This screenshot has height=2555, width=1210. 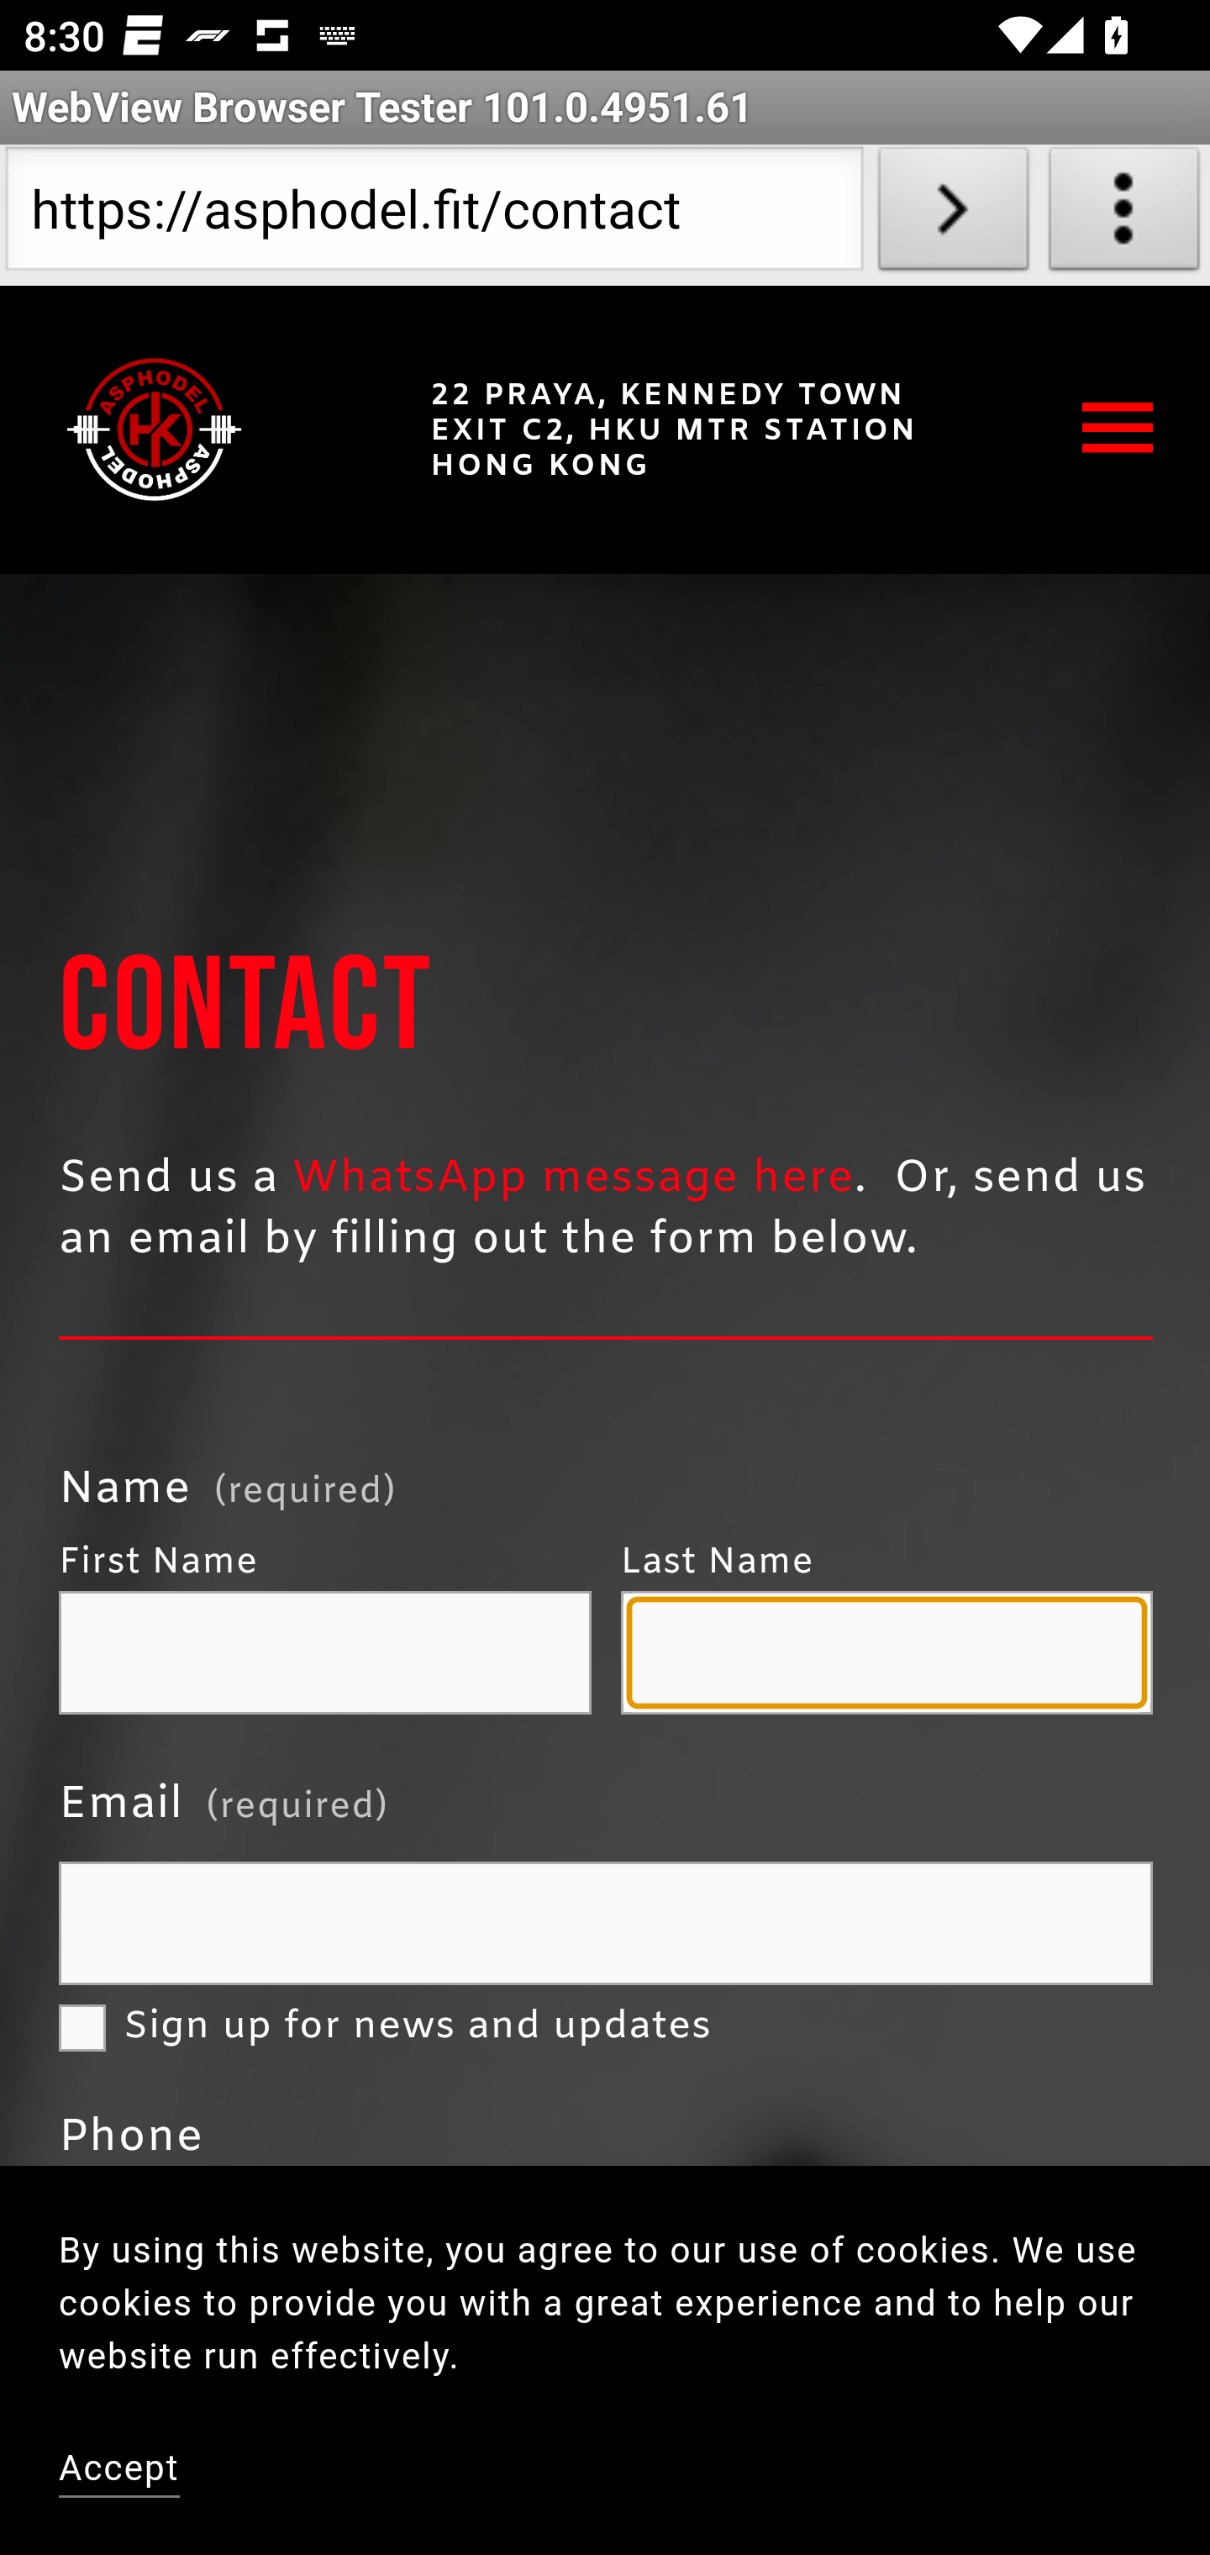 What do you see at coordinates (1118, 427) in the screenshot?
I see `Open navigation menu` at bounding box center [1118, 427].